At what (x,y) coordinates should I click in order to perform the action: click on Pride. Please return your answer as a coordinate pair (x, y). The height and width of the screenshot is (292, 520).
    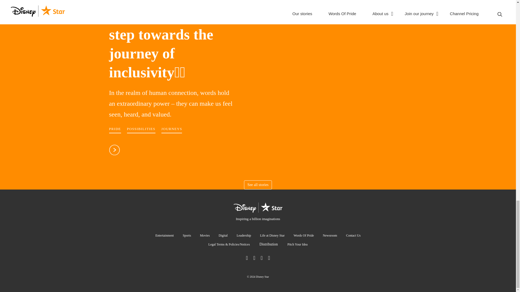
    Looking at the image, I should click on (115, 130).